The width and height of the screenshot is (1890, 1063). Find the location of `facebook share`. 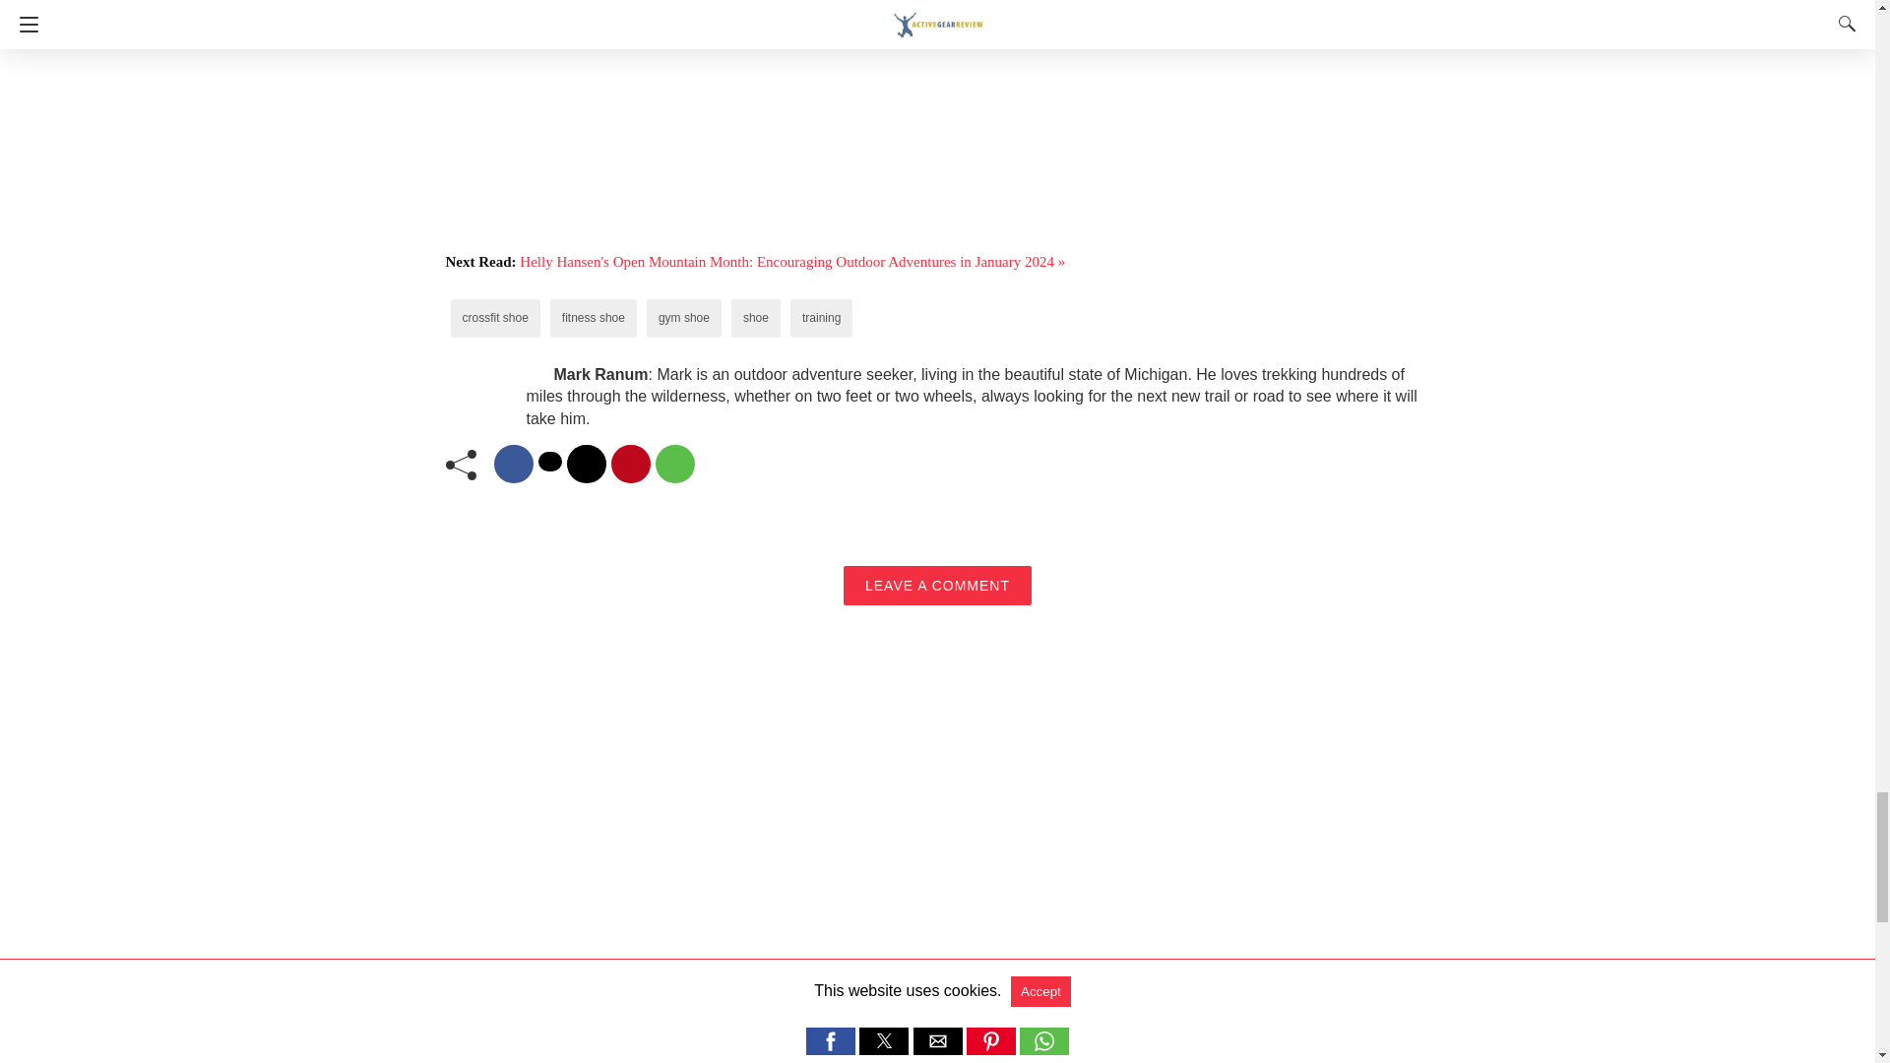

facebook share is located at coordinates (513, 465).